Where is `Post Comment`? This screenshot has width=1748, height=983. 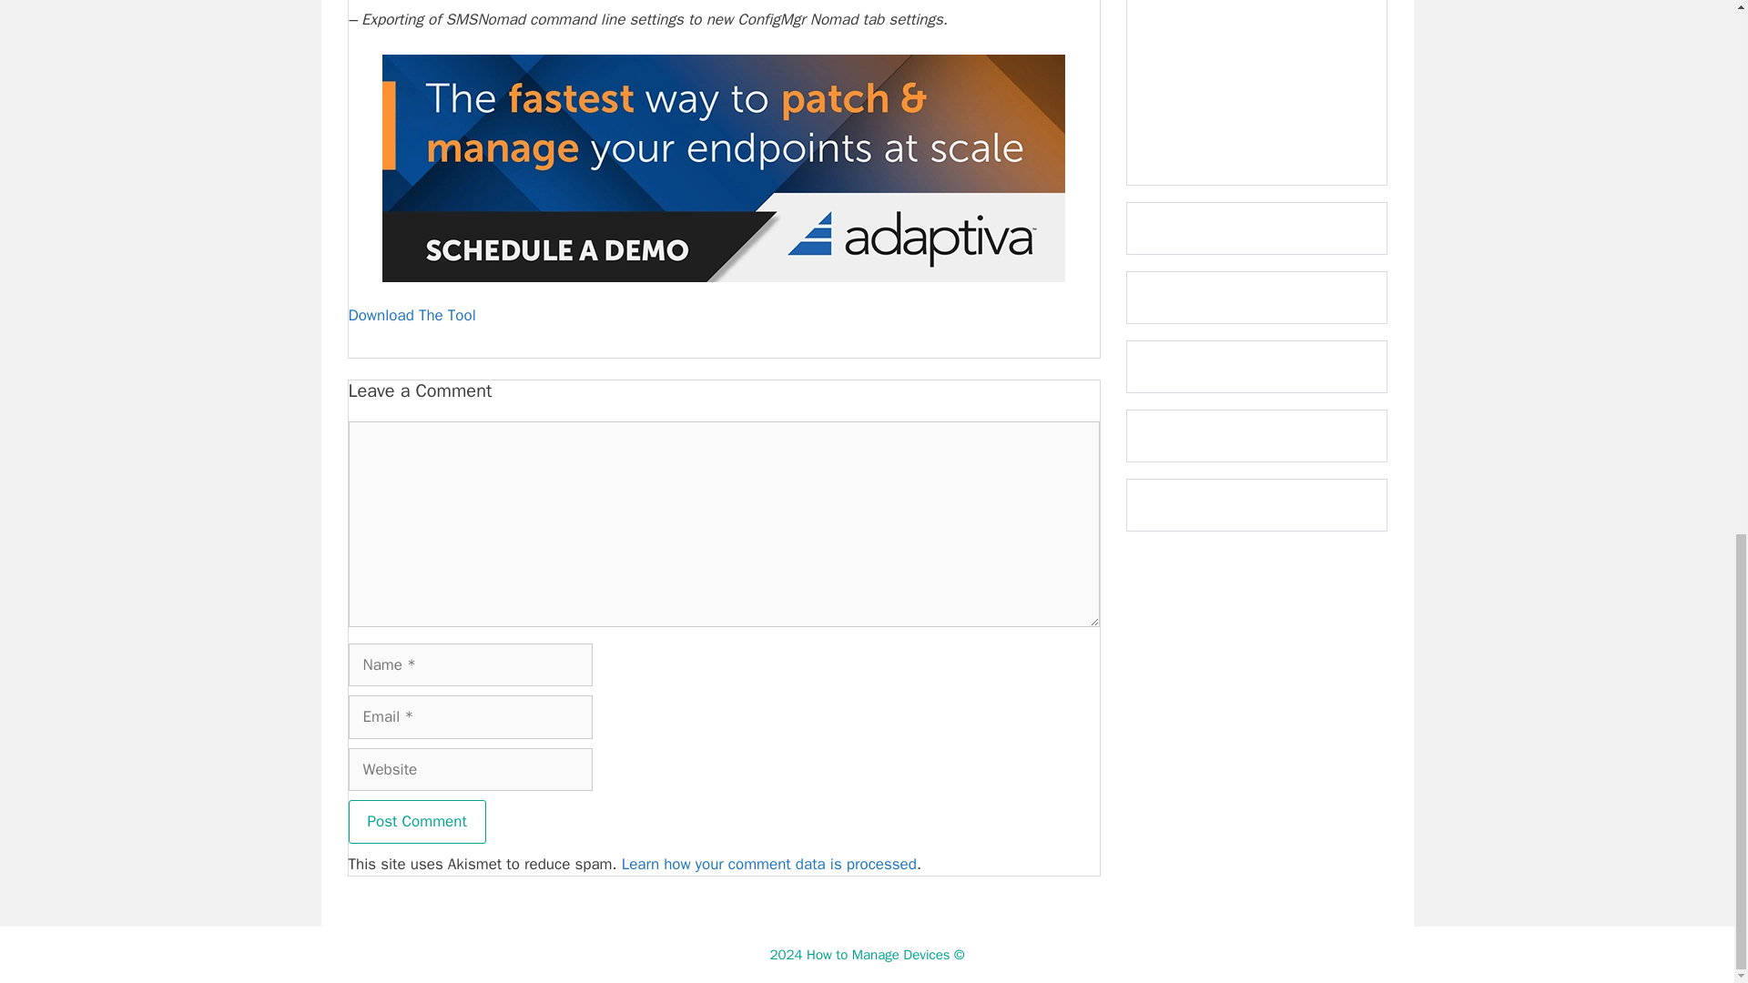 Post Comment is located at coordinates (417, 821).